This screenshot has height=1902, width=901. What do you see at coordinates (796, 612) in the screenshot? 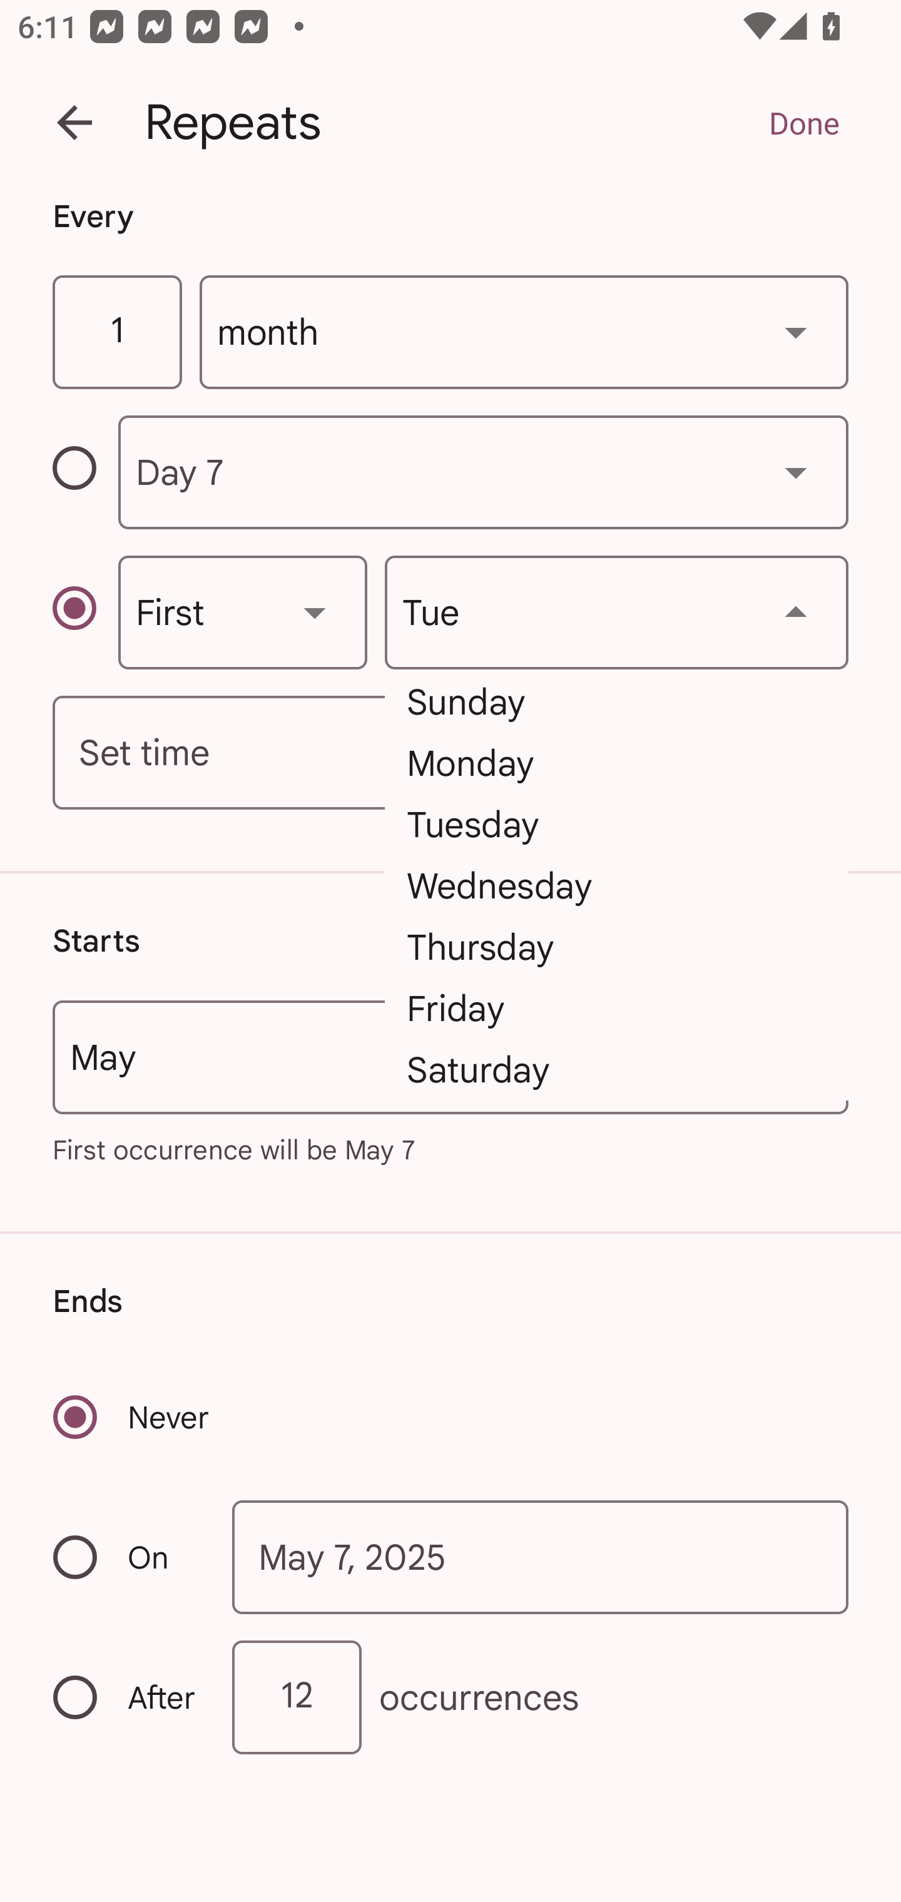
I see `Show dropdown menu` at bounding box center [796, 612].